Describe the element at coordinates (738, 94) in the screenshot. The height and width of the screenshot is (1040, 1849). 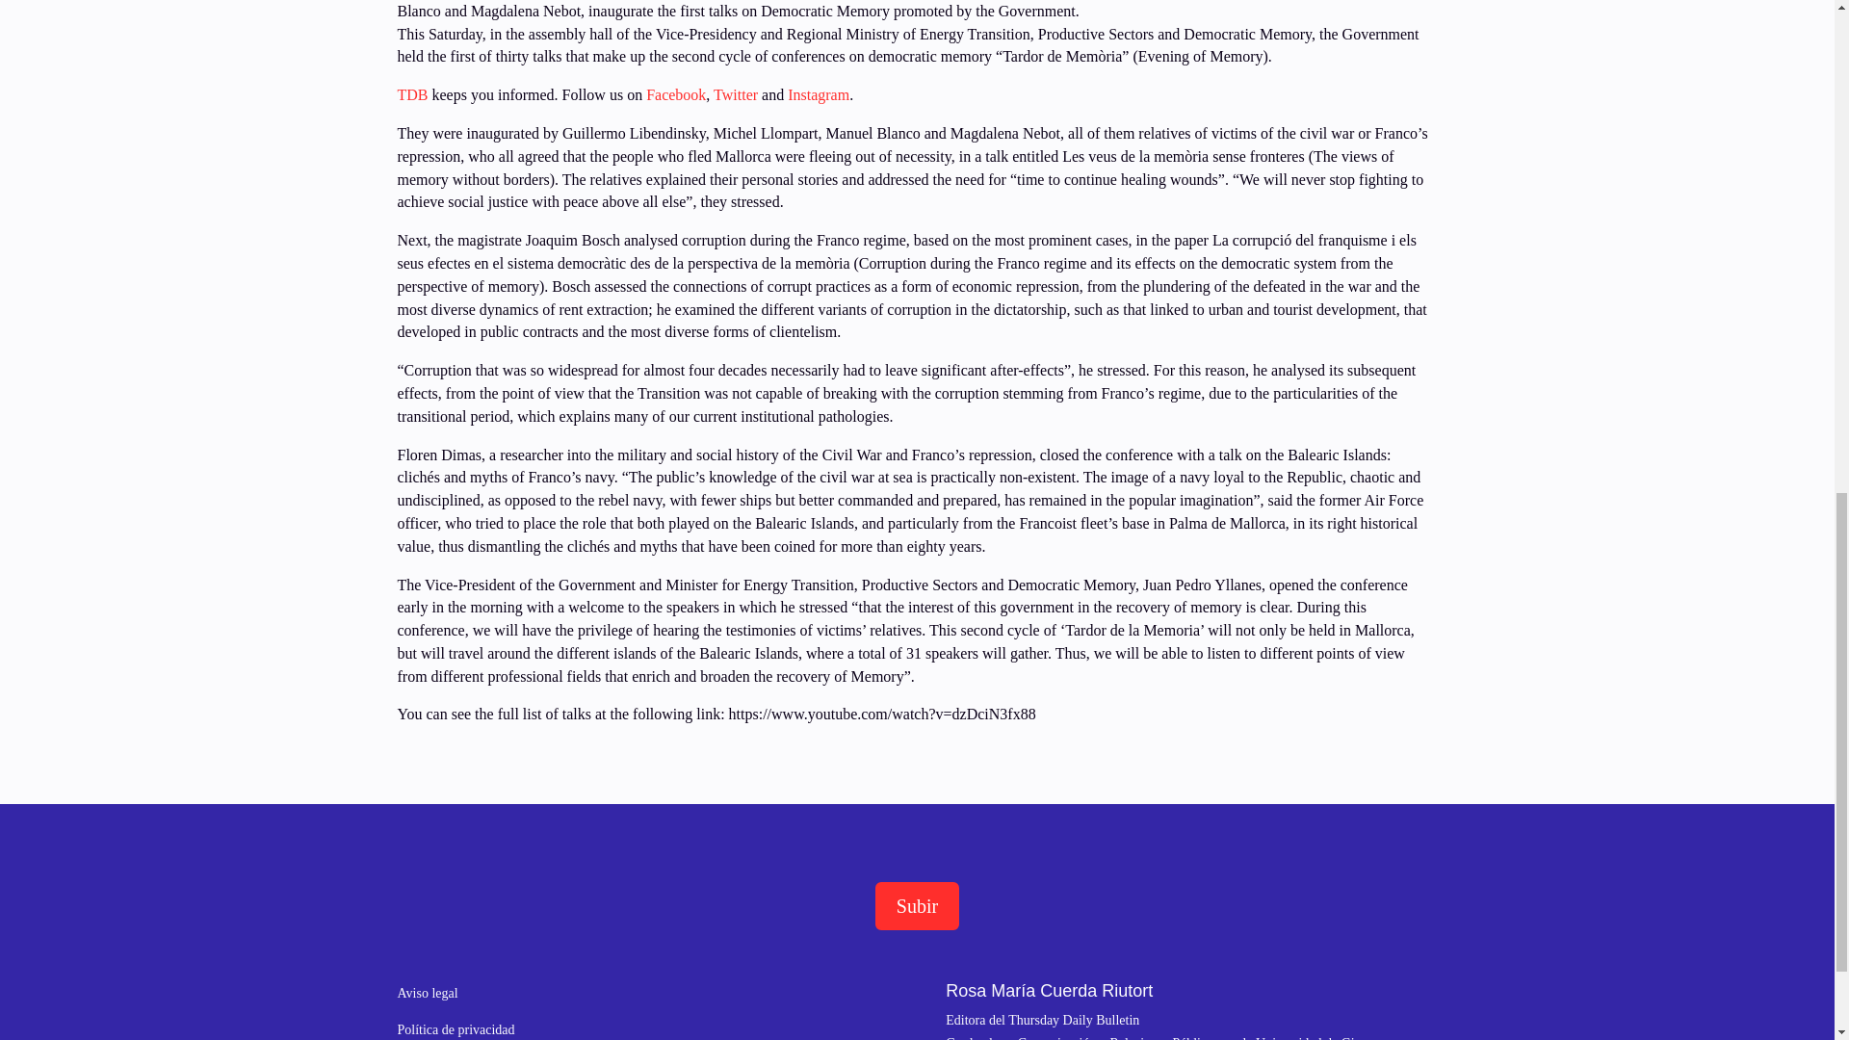
I see `Twitter ` at that location.